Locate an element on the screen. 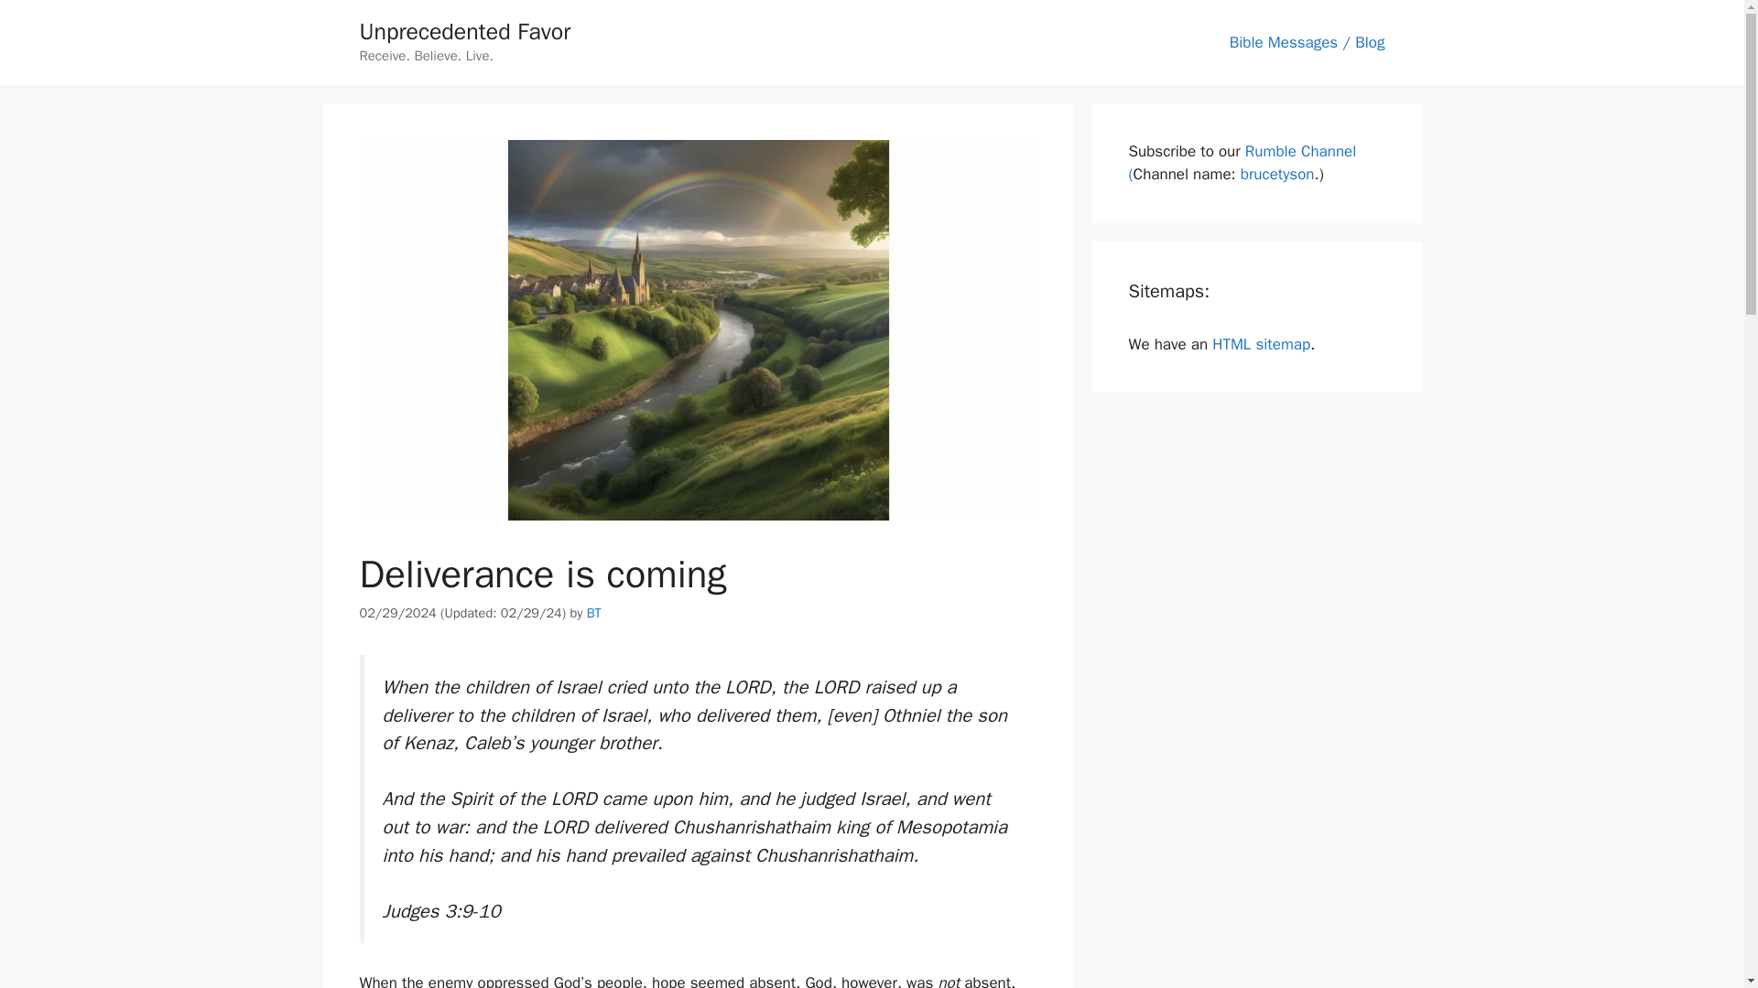 The height and width of the screenshot is (988, 1758). brucetyson is located at coordinates (1278, 174).